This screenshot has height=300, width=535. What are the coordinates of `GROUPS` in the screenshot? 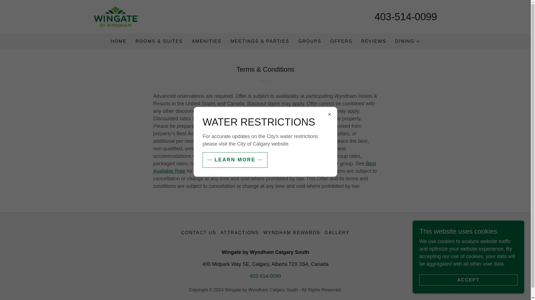 It's located at (310, 41).